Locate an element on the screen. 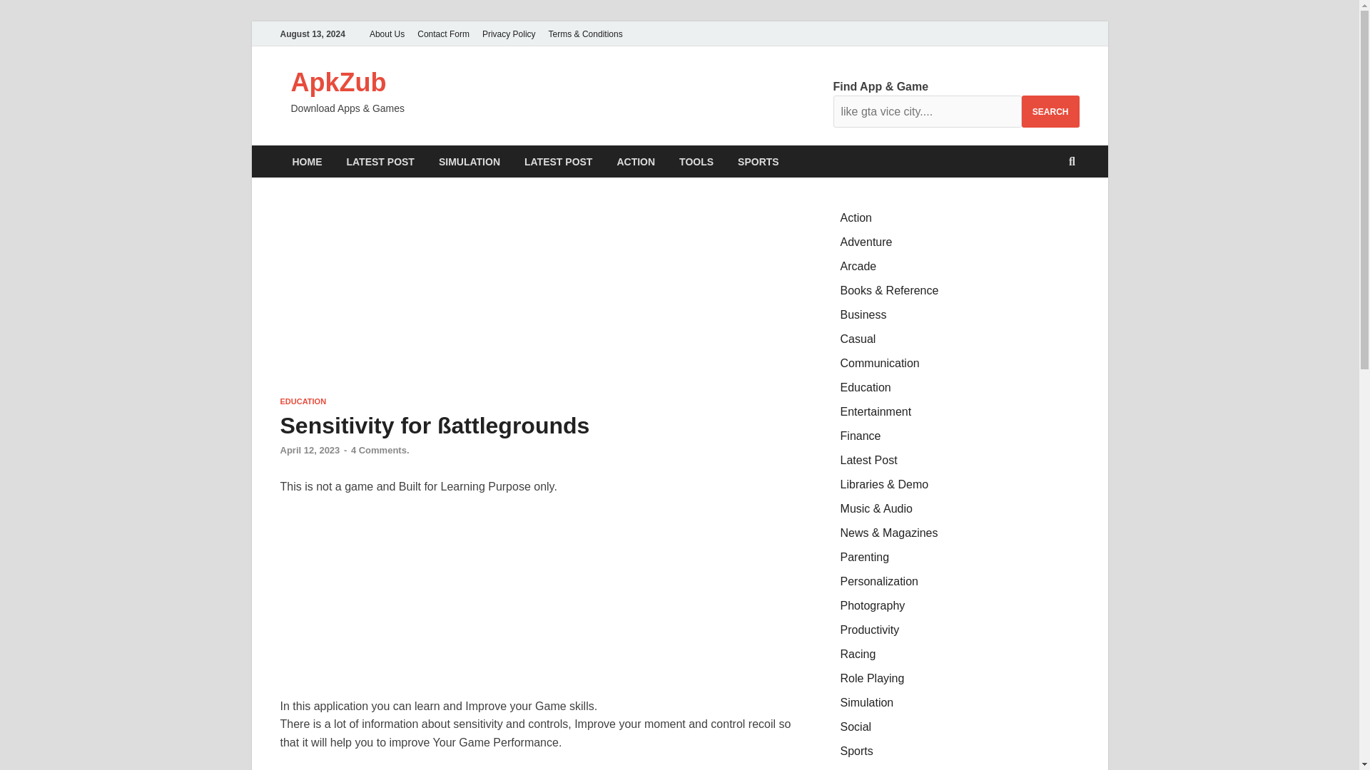 This screenshot has height=770, width=1370. LATEST POST is located at coordinates (558, 161).